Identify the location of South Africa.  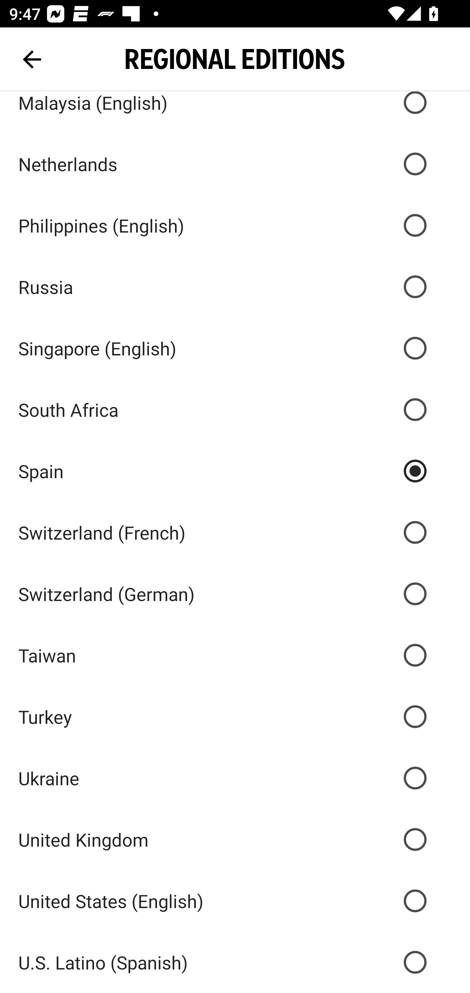
(235, 410).